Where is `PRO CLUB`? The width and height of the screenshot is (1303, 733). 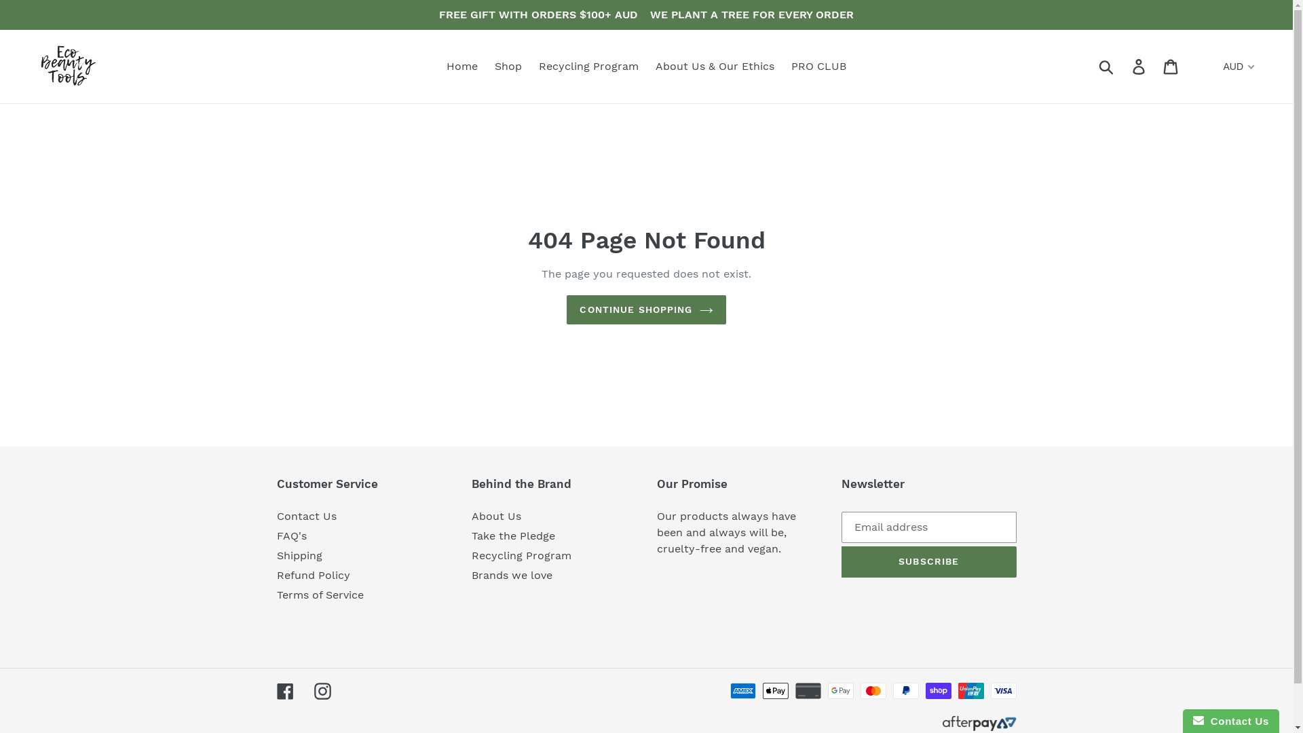
PRO CLUB is located at coordinates (818, 67).